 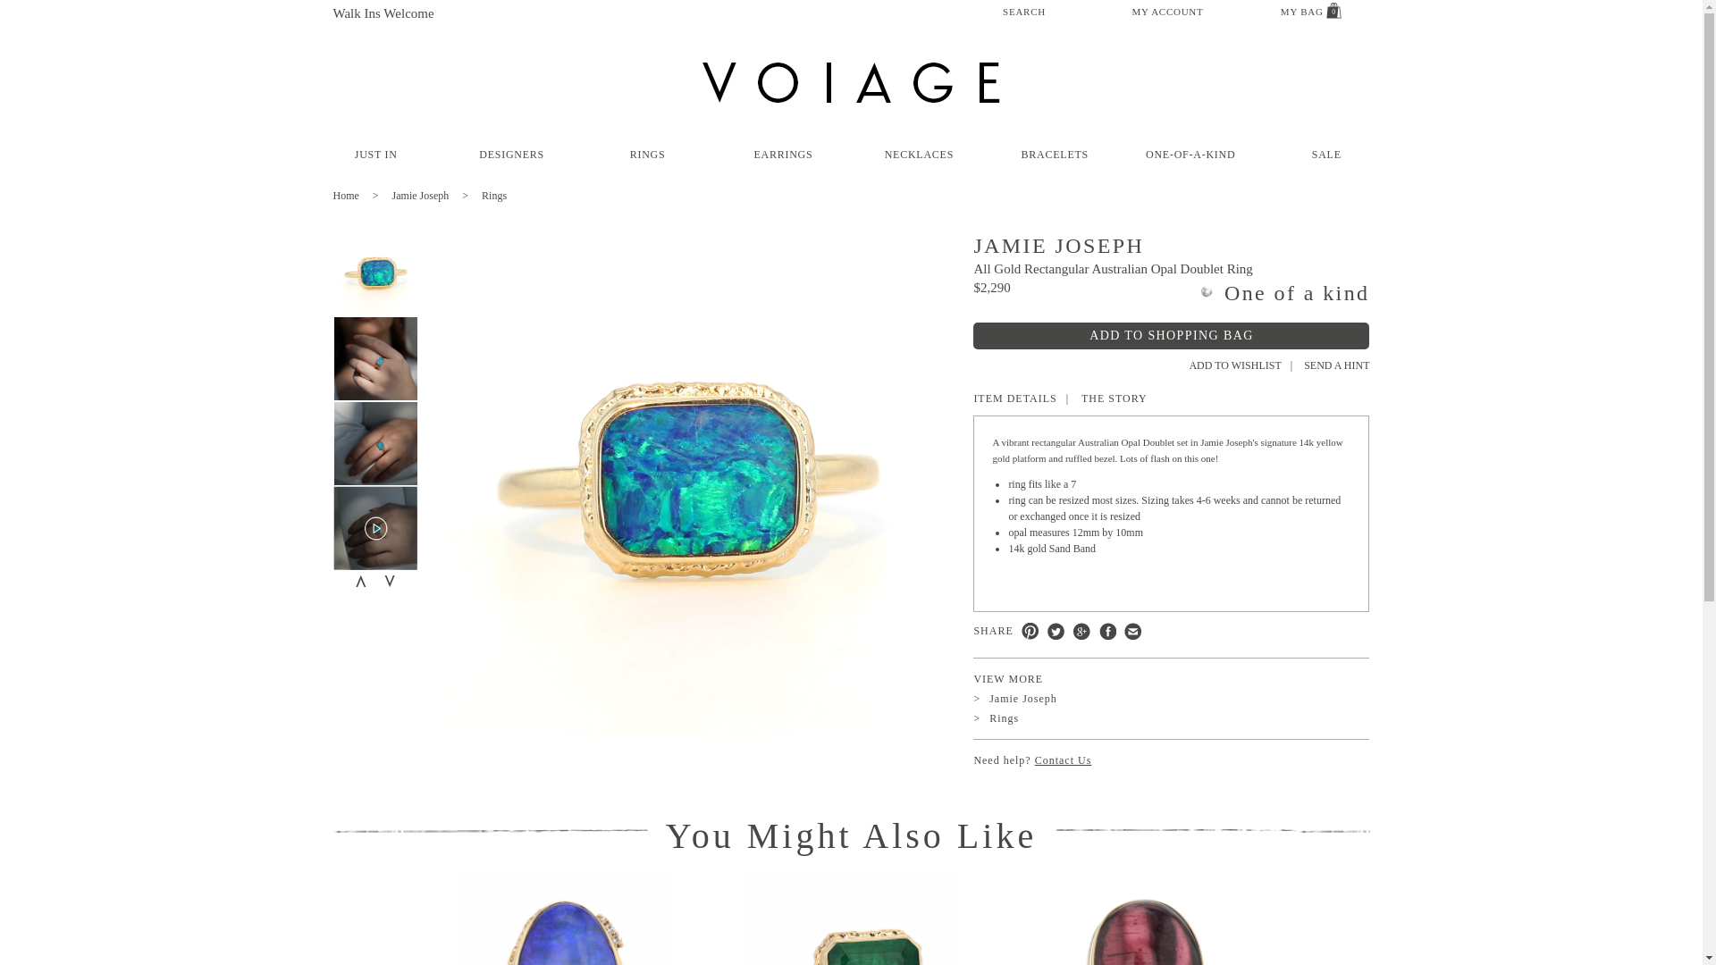 What do you see at coordinates (1310, 11) in the screenshot?
I see `MY BAG 0` at bounding box center [1310, 11].